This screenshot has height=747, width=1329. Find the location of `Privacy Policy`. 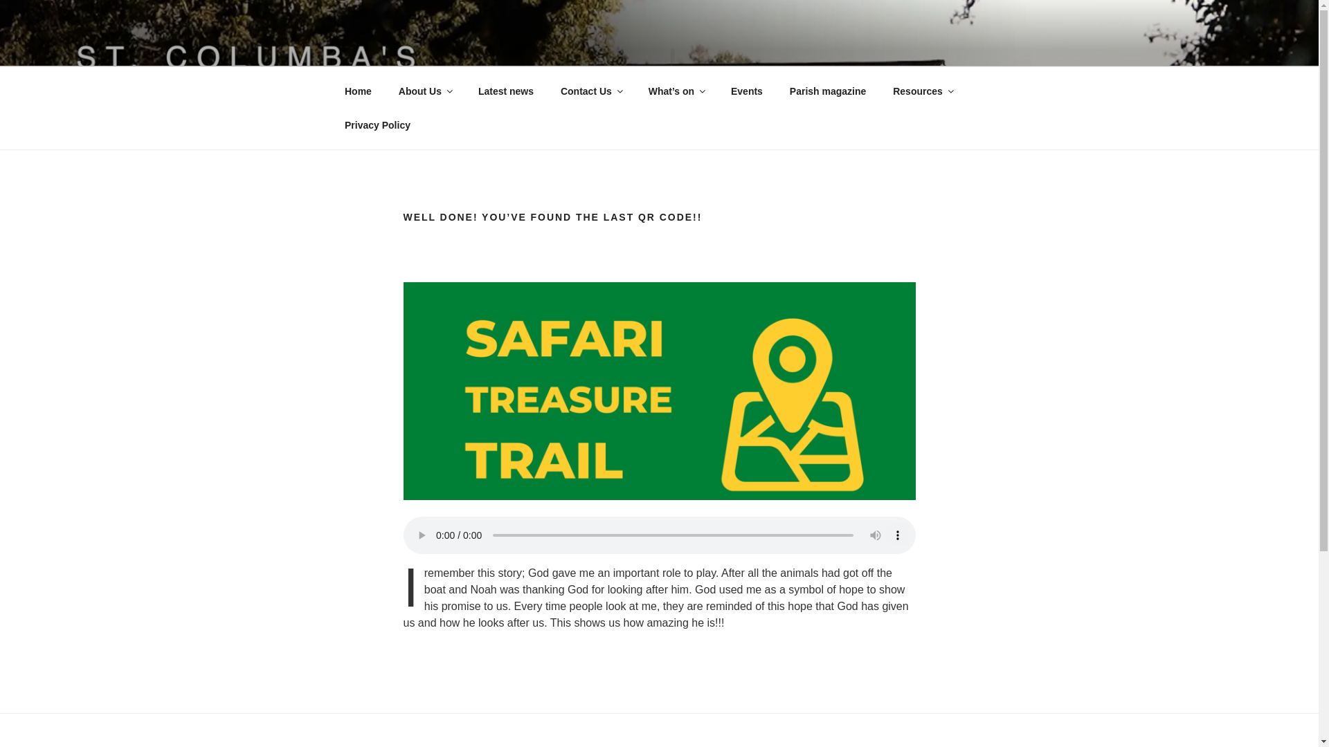

Privacy Policy is located at coordinates (377, 124).